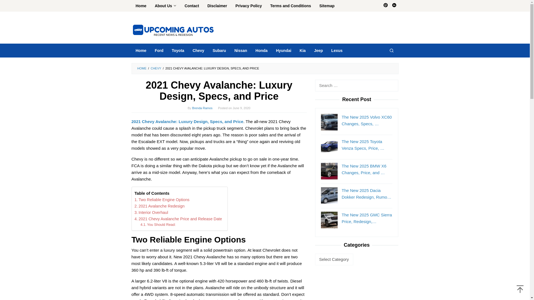 The image size is (534, 300). Describe the element at coordinates (165, 6) in the screenshot. I see `About Us` at that location.